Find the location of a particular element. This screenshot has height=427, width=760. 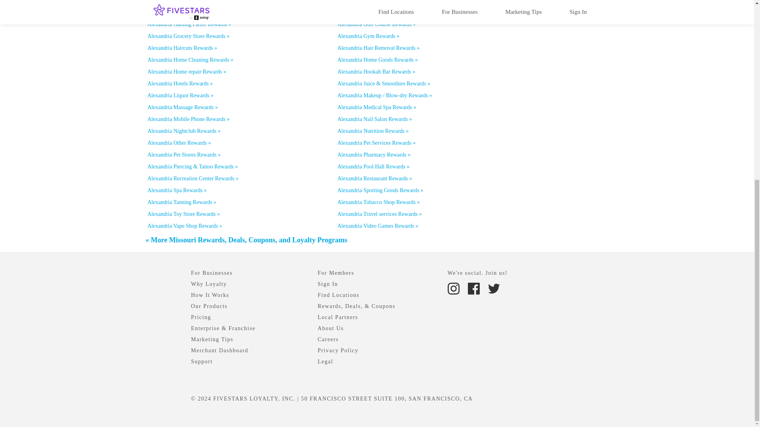

Fivestars Facebook is located at coordinates (474, 288).